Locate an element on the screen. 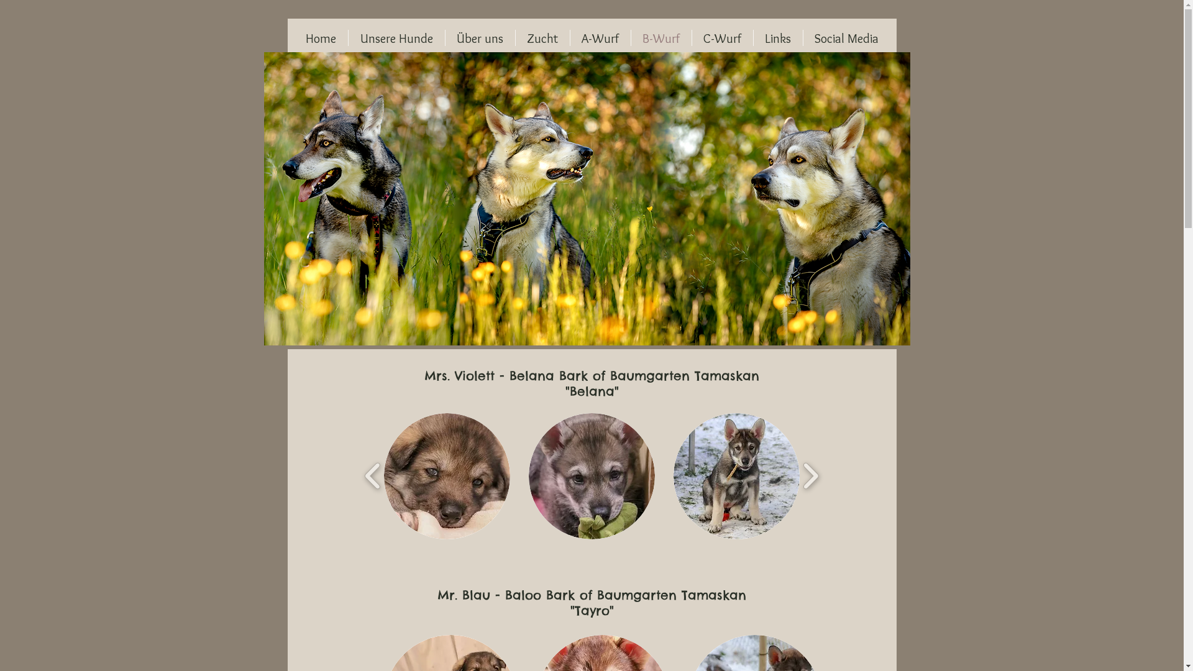 This screenshot has height=671, width=1193. C-Wurf is located at coordinates (723, 39).